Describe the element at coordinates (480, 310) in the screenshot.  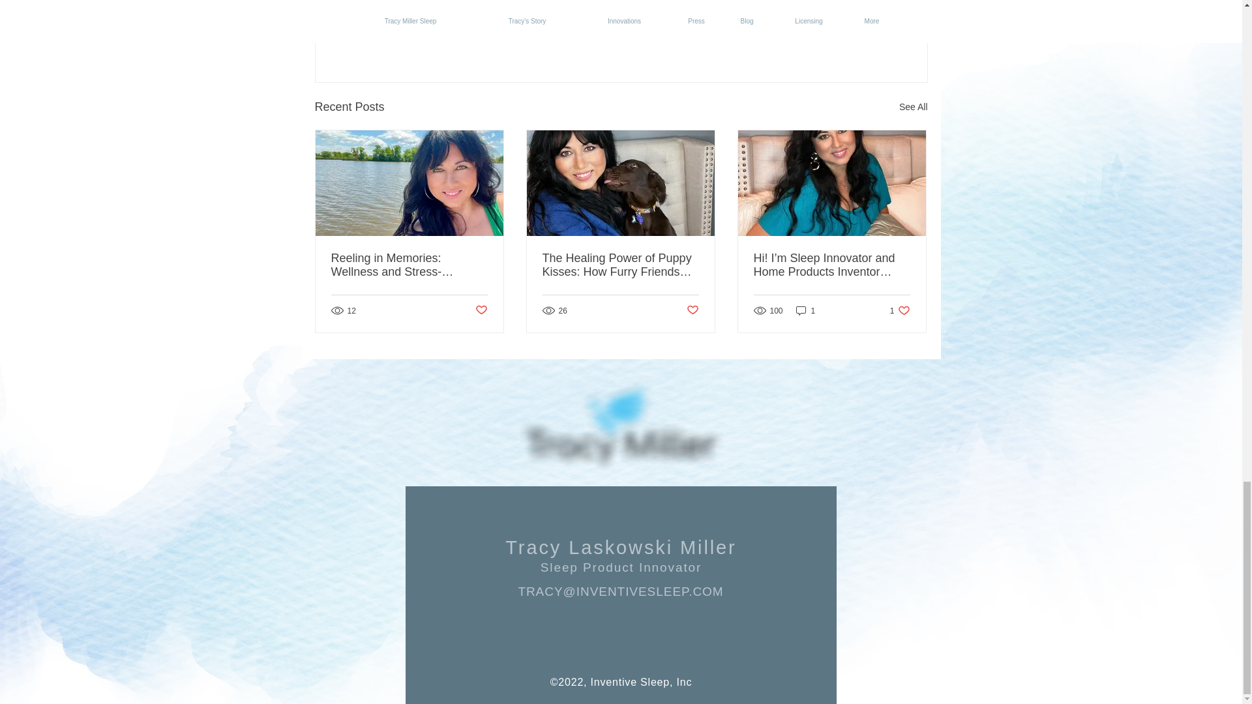
I see `Post not marked as liked` at that location.